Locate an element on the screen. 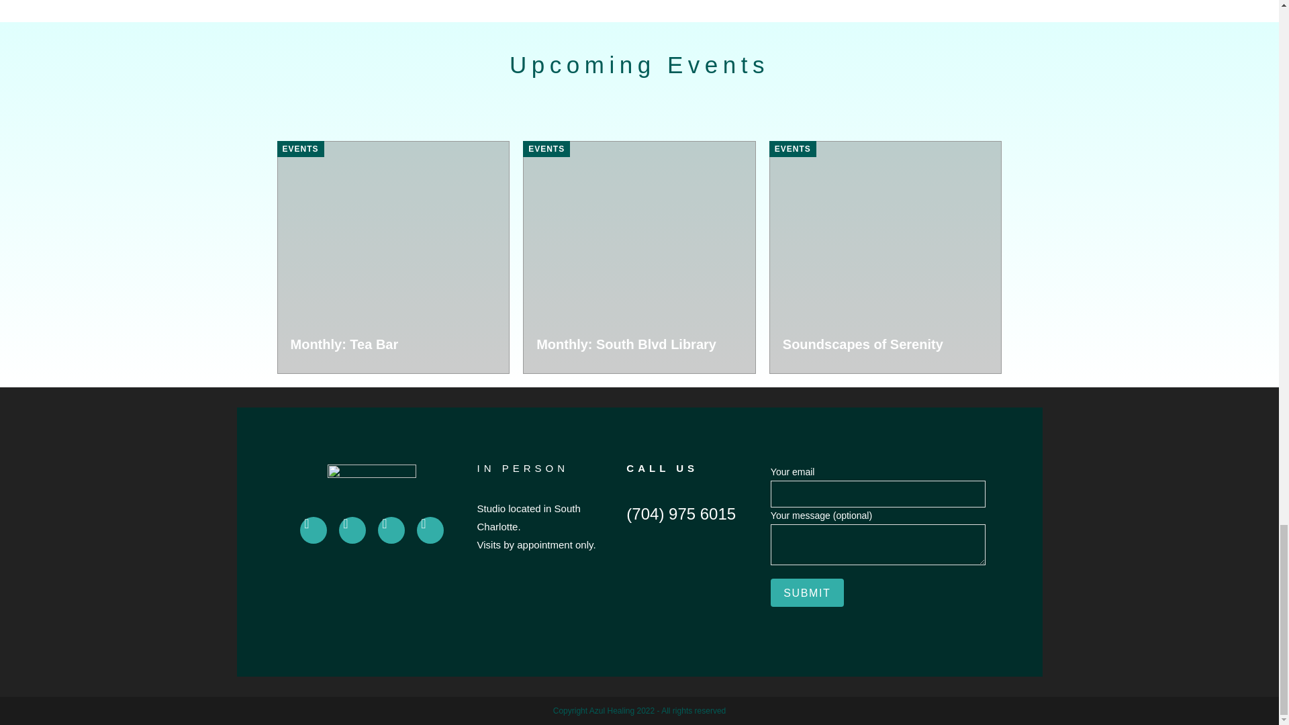  Soundscapes of Serenity is located at coordinates (863, 344).